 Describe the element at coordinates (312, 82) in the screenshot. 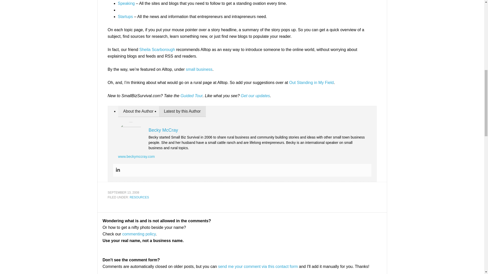

I see `Out Standing in My Field` at that location.